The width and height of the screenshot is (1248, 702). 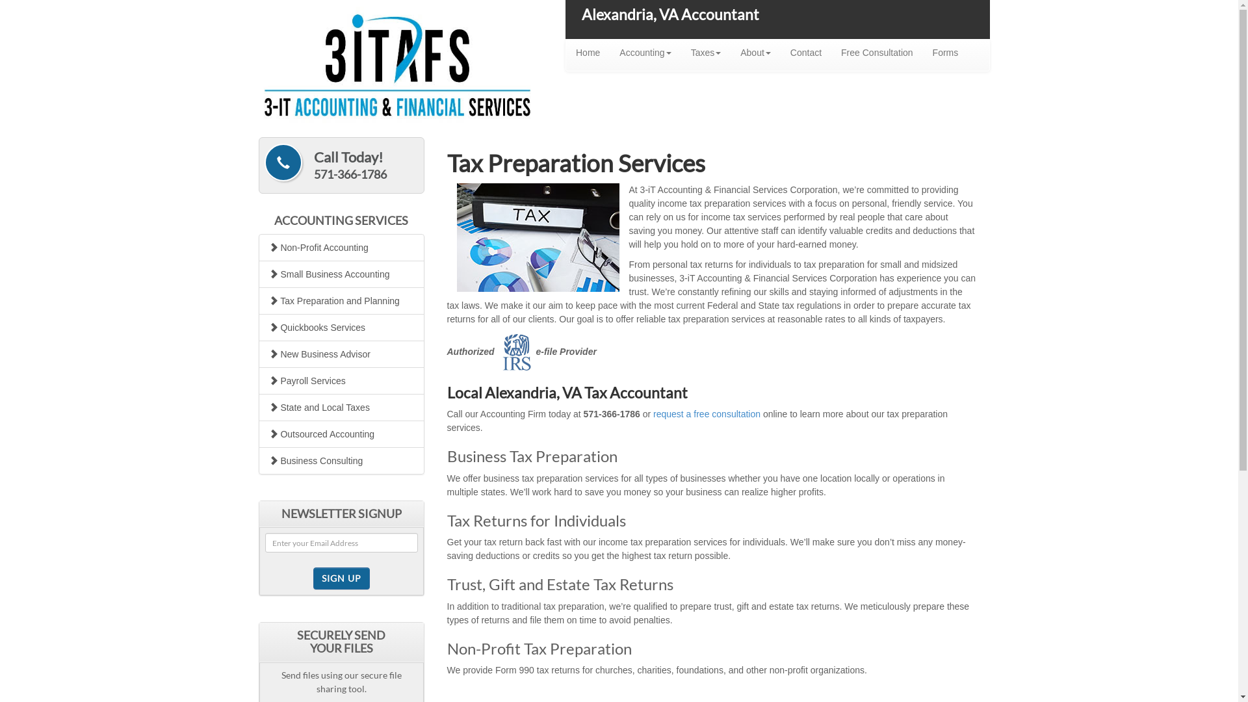 I want to click on Home, so click(x=588, y=53).